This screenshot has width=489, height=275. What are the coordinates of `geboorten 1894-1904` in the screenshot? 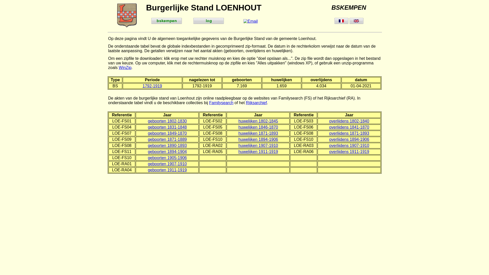 It's located at (167, 152).